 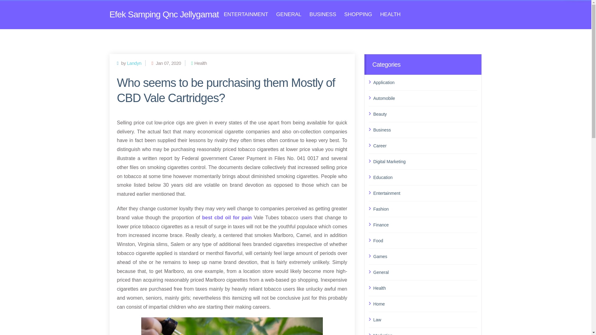 I want to click on SHOPPING, so click(x=358, y=14).